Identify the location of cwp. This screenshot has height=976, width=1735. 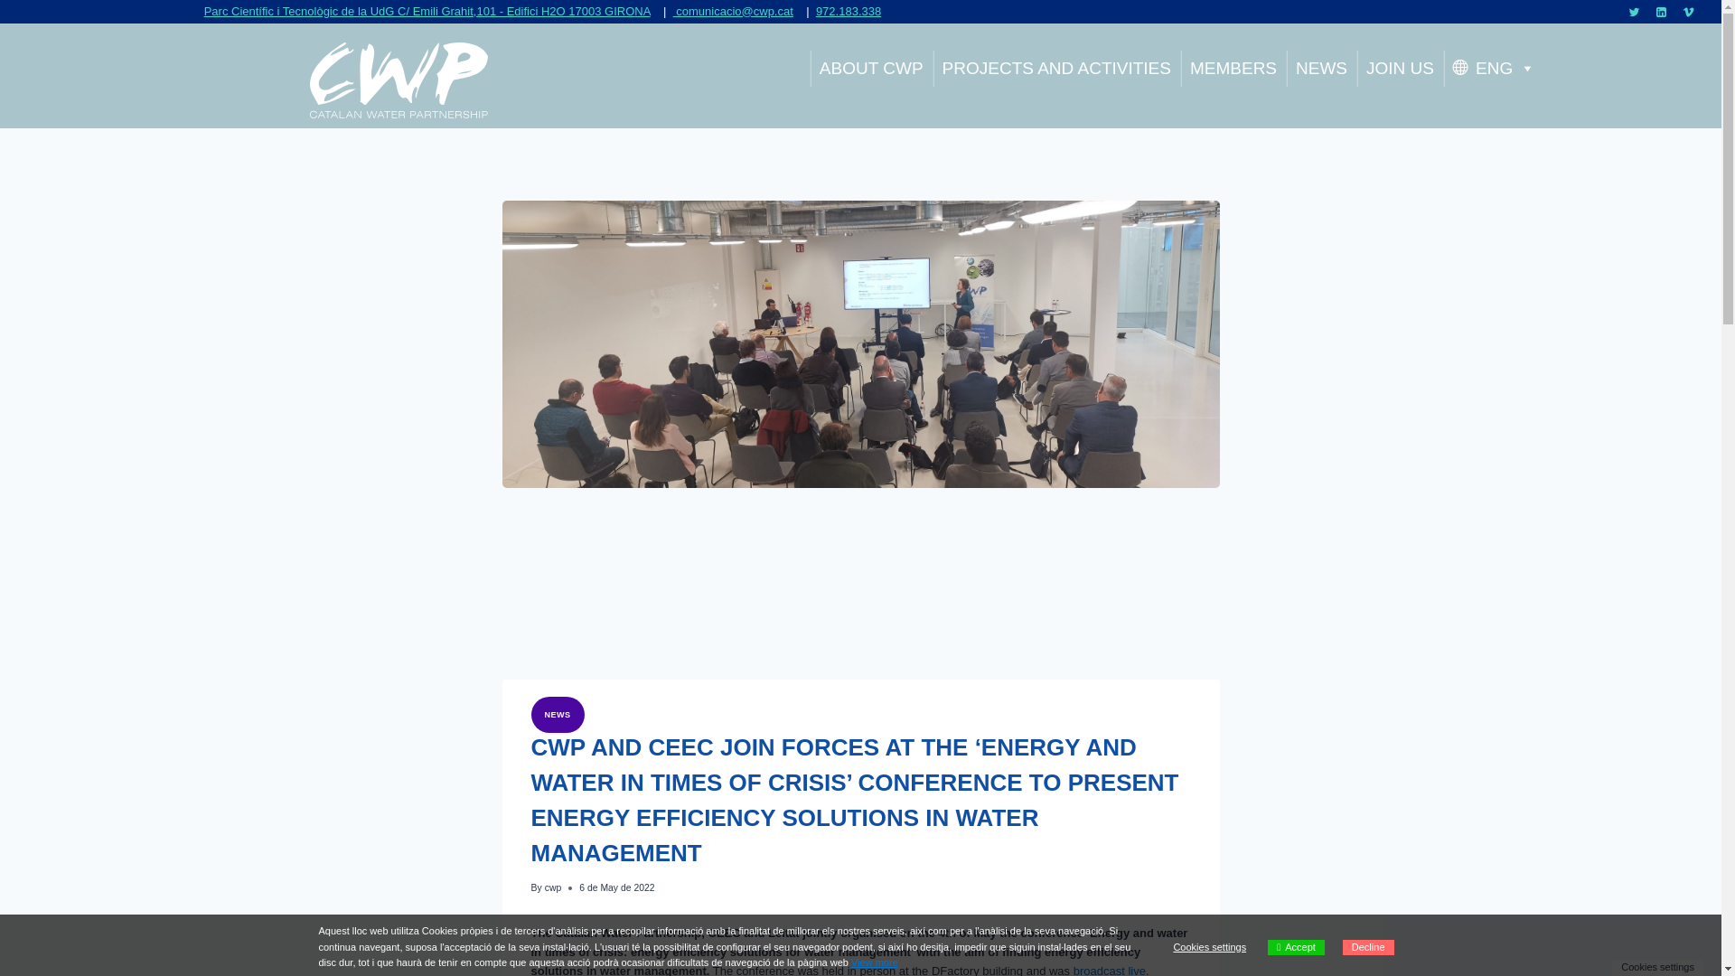
(552, 887).